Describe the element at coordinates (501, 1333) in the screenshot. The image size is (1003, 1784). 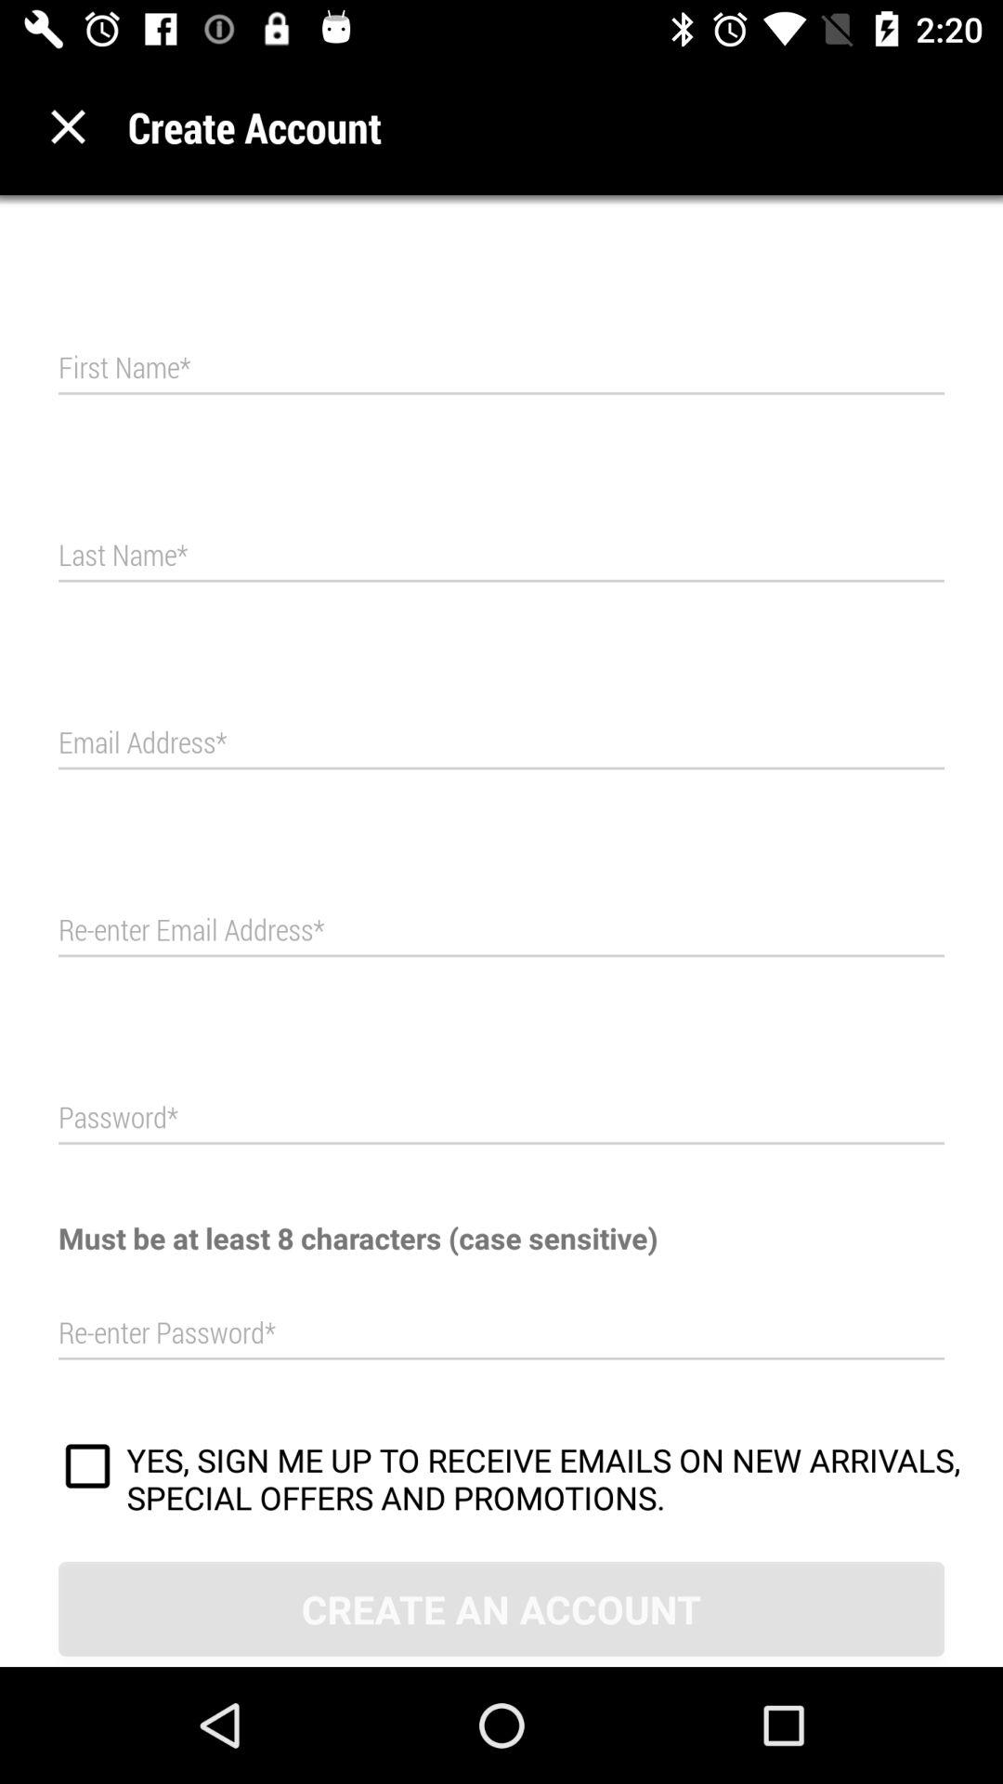
I see `password confrimation` at that location.